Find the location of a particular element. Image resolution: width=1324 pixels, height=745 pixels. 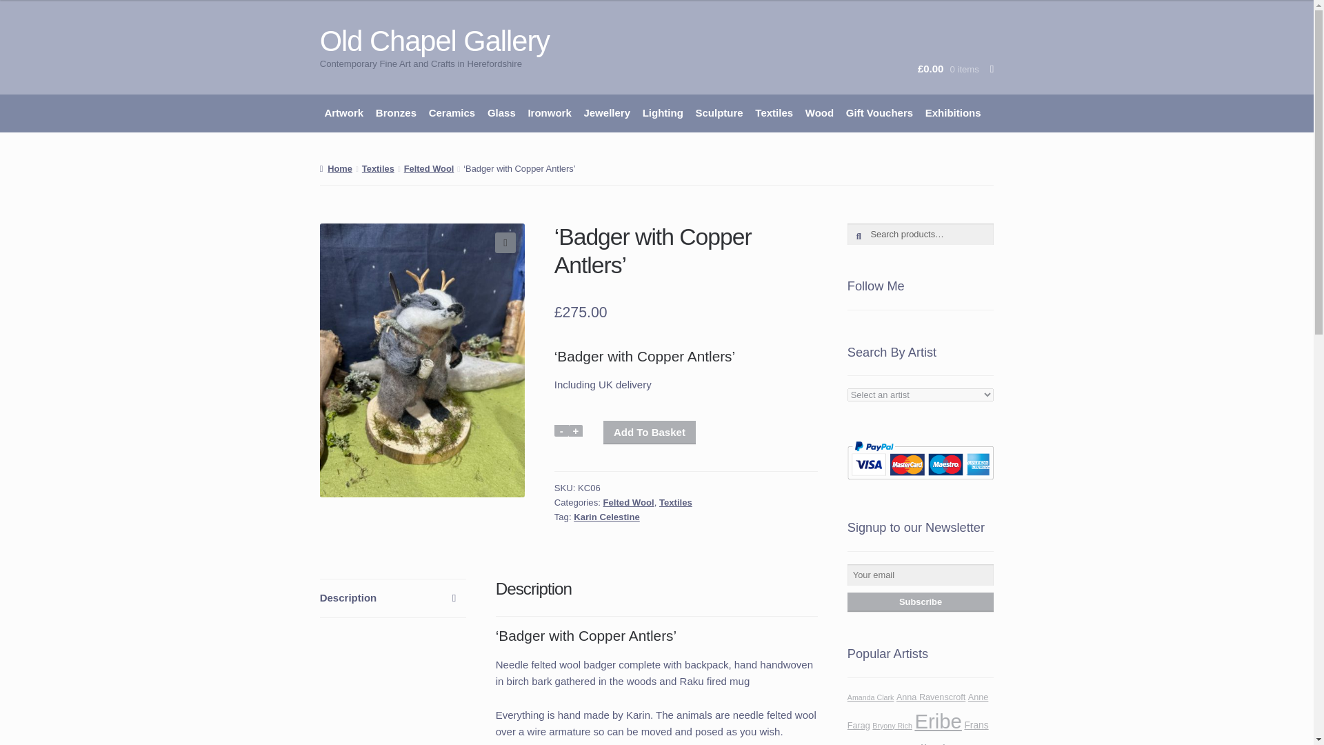

- is located at coordinates (561, 430).